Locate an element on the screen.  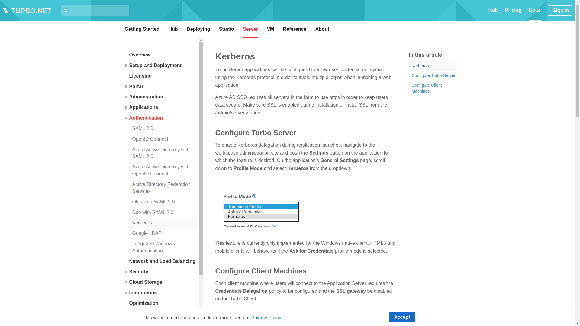
Accept is located at coordinates (402, 317).